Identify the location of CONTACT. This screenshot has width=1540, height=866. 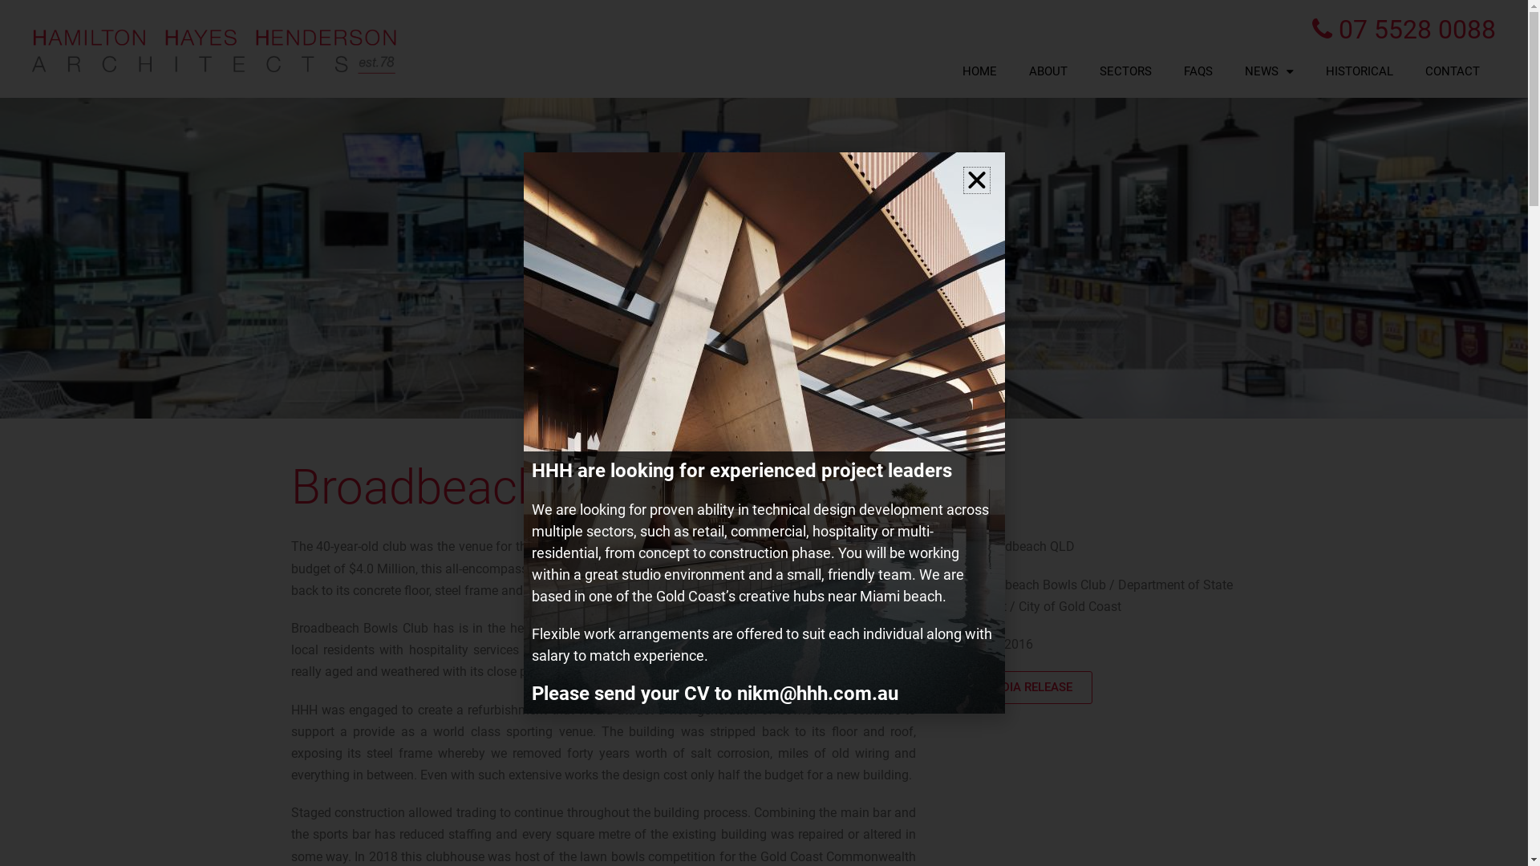
(1453, 71).